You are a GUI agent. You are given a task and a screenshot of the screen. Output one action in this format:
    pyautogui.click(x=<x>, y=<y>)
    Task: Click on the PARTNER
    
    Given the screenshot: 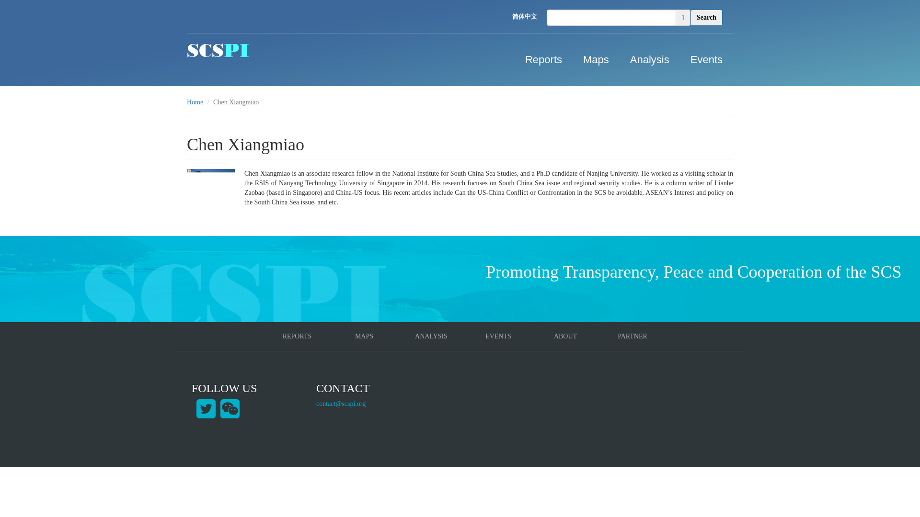 What is the action you would take?
    pyautogui.click(x=632, y=336)
    